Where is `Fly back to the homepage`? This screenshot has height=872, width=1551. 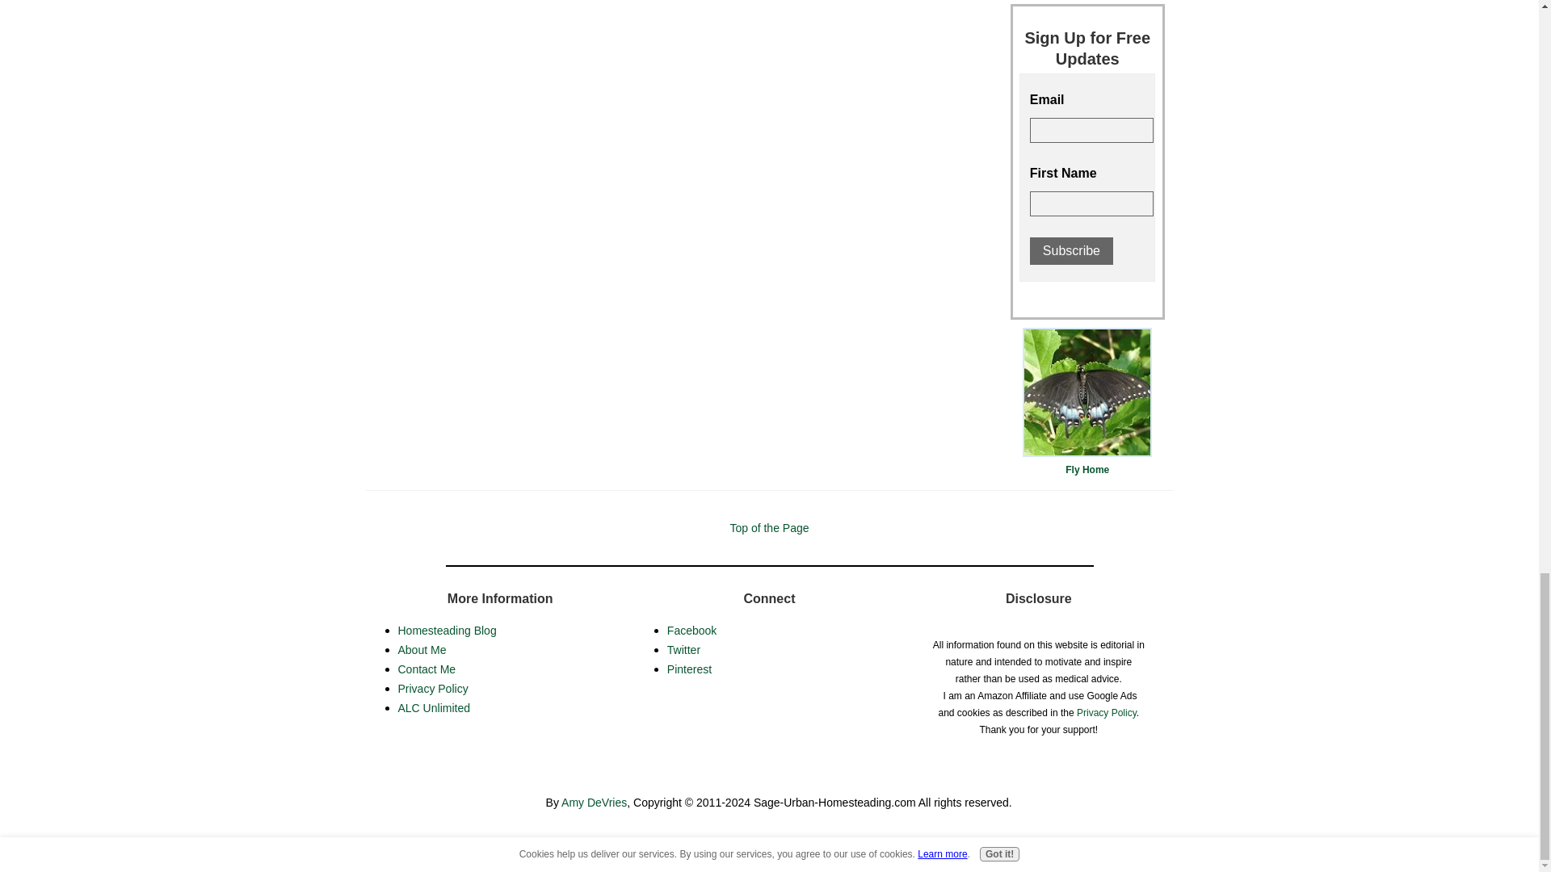 Fly back to the homepage is located at coordinates (1087, 392).